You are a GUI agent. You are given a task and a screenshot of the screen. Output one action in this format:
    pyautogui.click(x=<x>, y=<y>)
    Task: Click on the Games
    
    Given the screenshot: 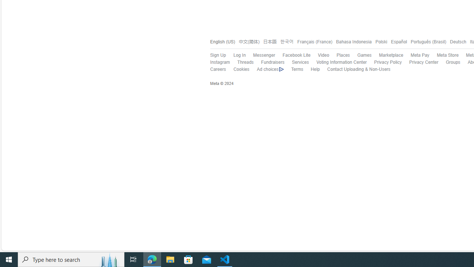 What is the action you would take?
    pyautogui.click(x=364, y=55)
    